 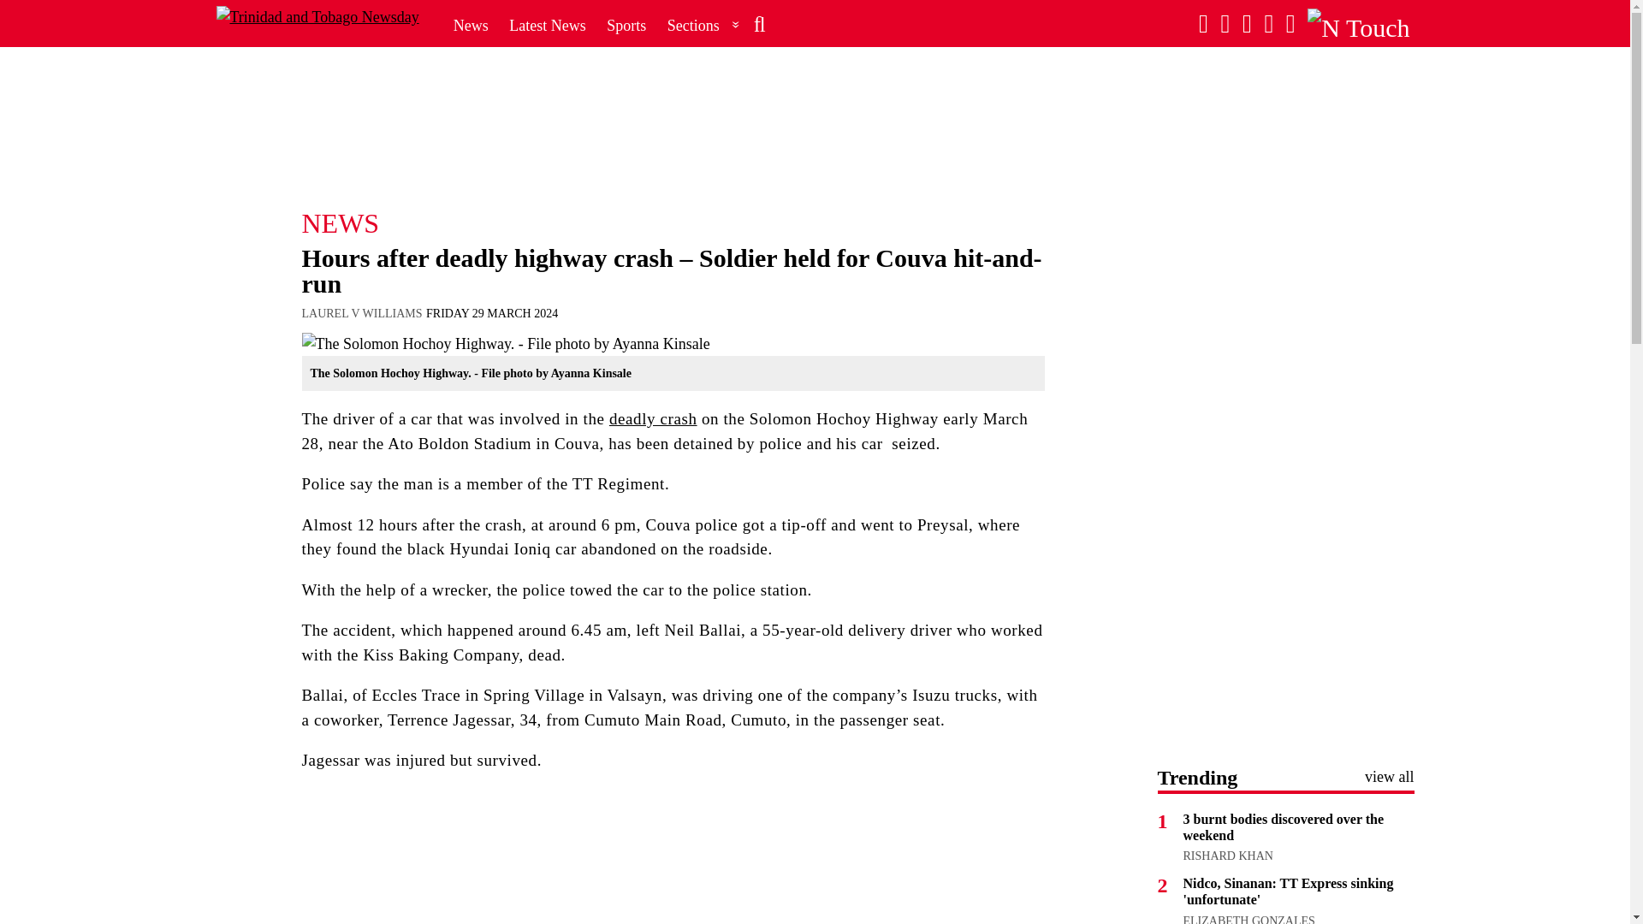 What do you see at coordinates (626, 25) in the screenshot?
I see `Sports` at bounding box center [626, 25].